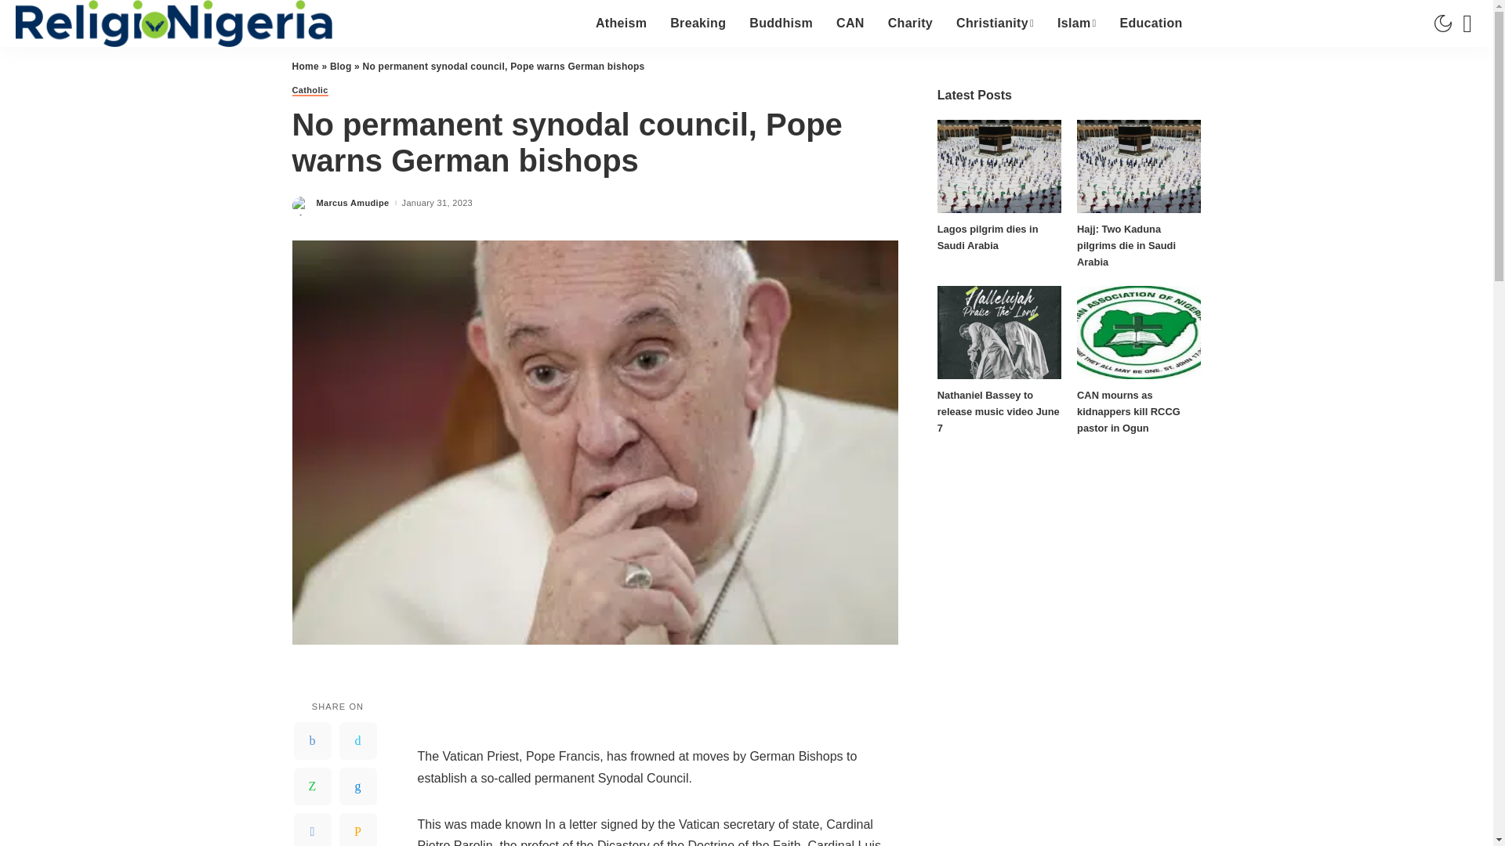  I want to click on Religion Nigeria, so click(174, 23).